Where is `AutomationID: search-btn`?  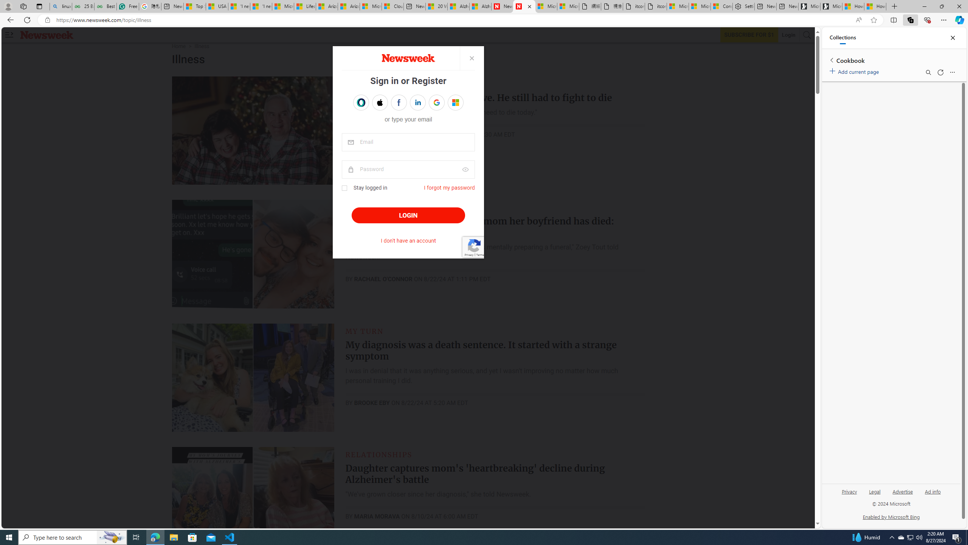
AutomationID: search-btn is located at coordinates (807, 35).